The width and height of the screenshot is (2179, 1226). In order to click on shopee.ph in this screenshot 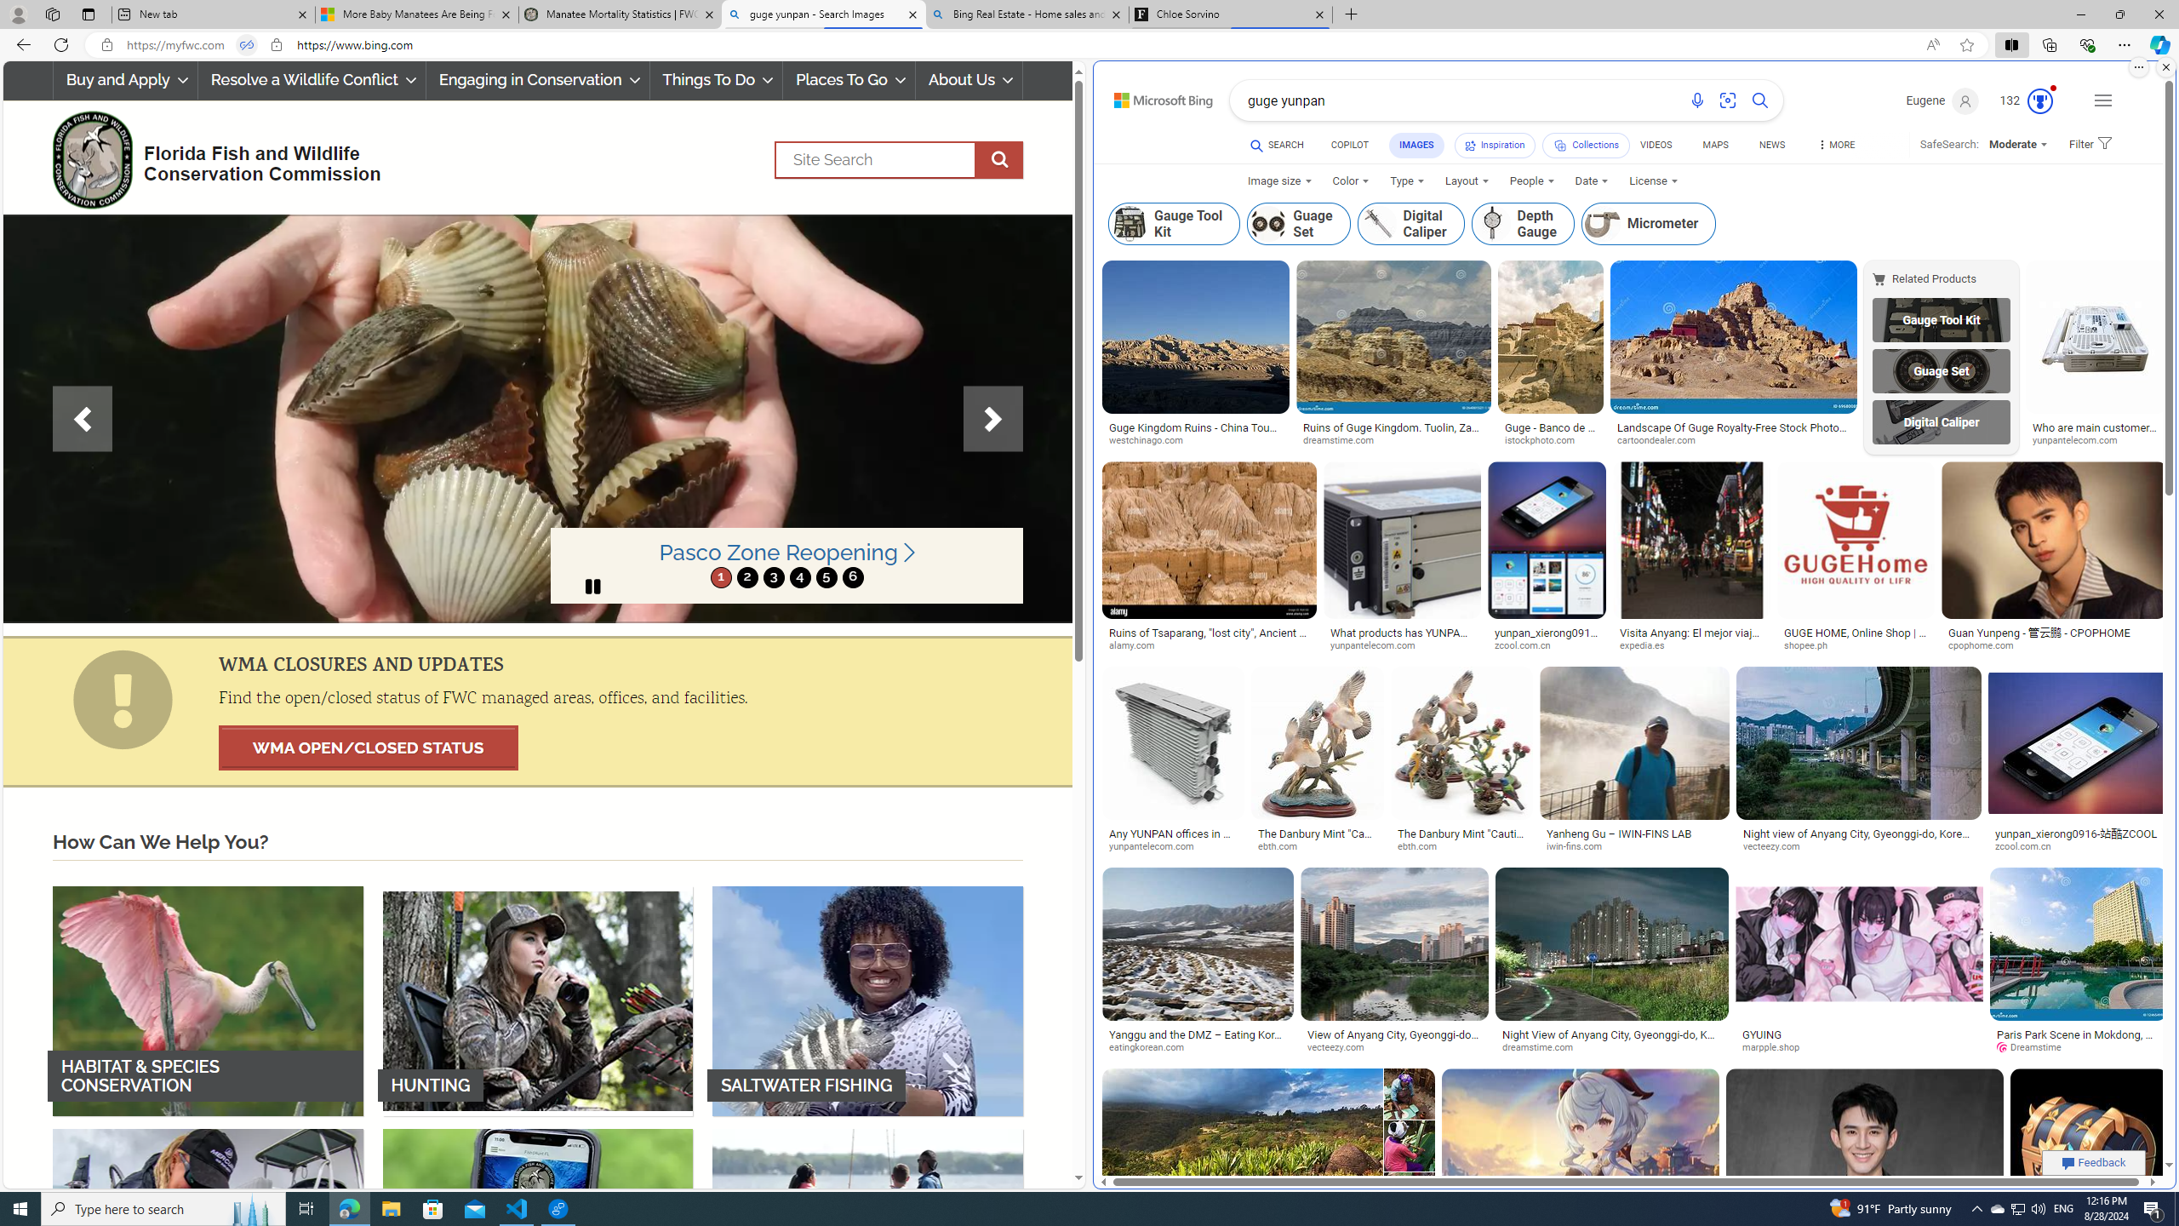, I will do `click(1811, 645)`.